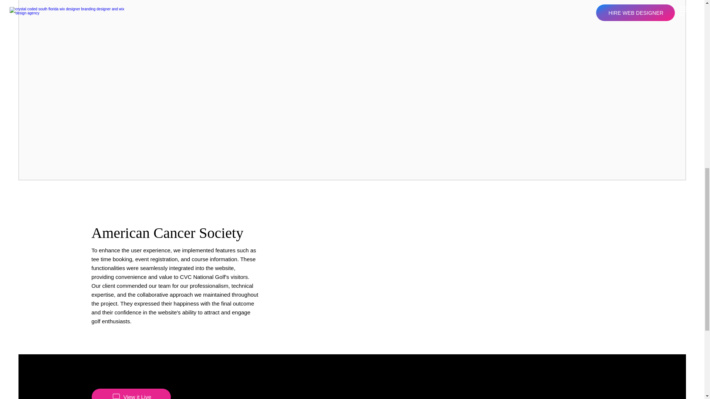 This screenshot has height=399, width=710. Describe the element at coordinates (131, 394) in the screenshot. I see `View it Live` at that location.